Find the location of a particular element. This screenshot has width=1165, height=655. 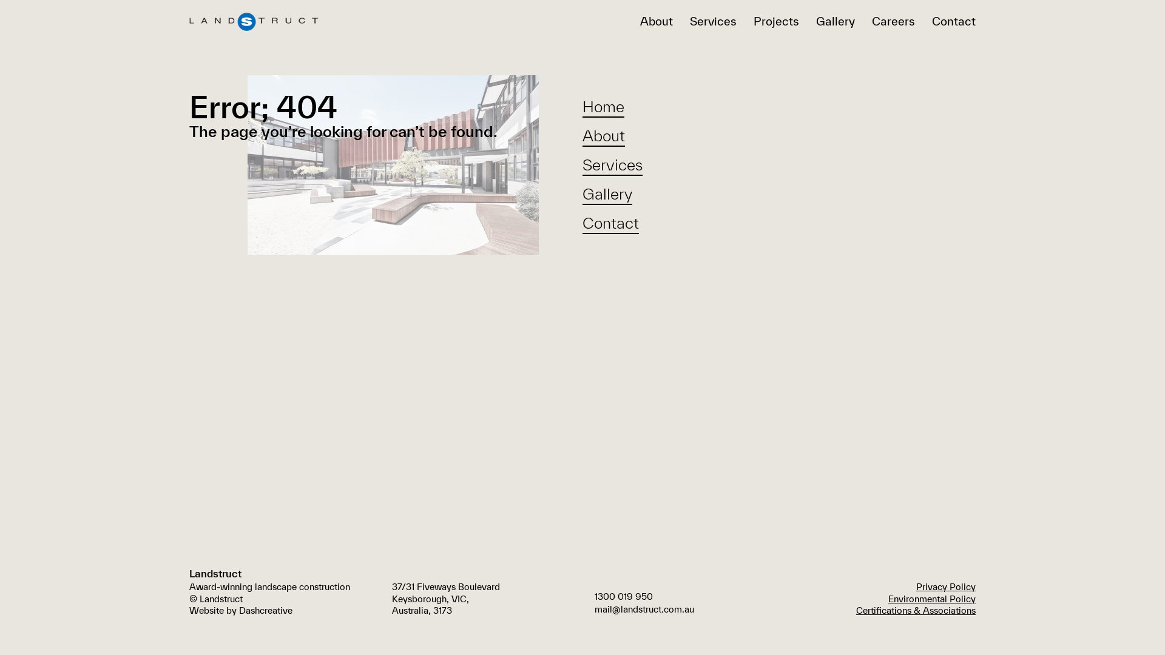

Environmental Policy is located at coordinates (932, 598).